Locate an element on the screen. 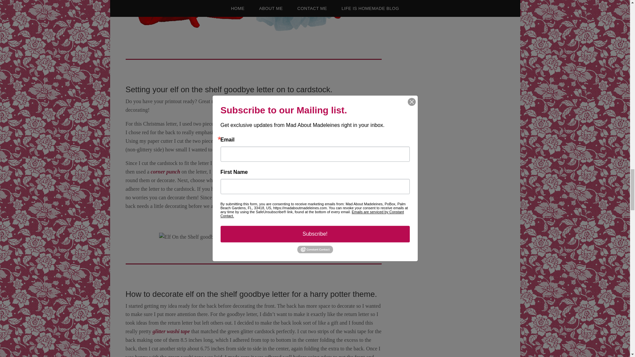  corner punch is located at coordinates (165, 172).